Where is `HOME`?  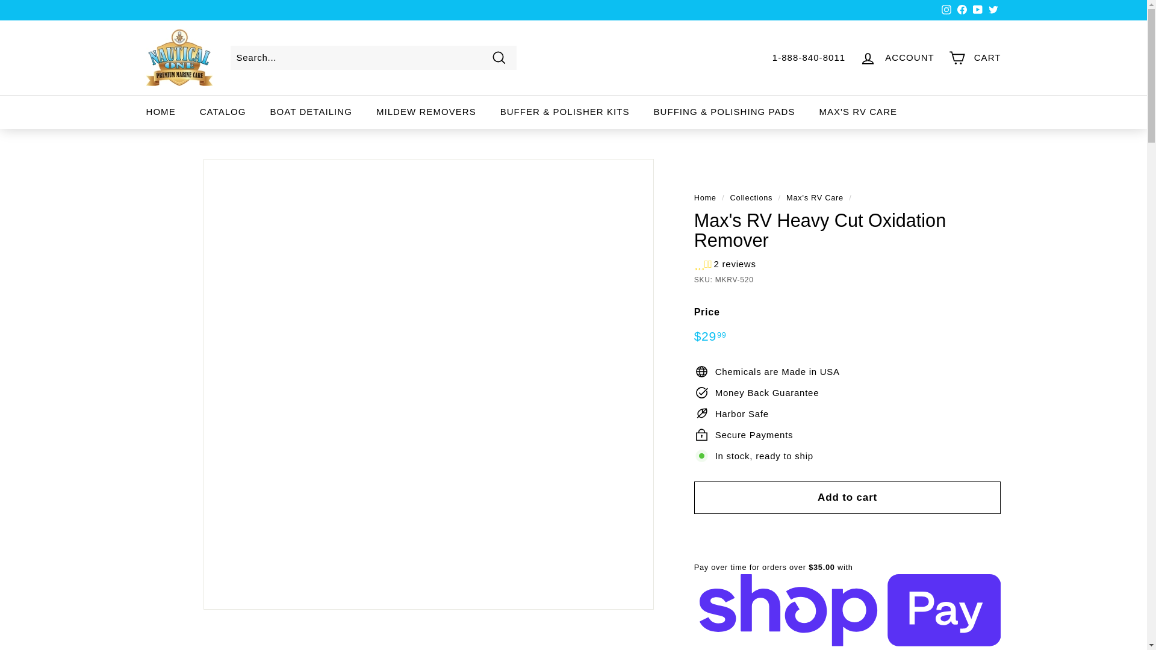 HOME is located at coordinates (160, 111).